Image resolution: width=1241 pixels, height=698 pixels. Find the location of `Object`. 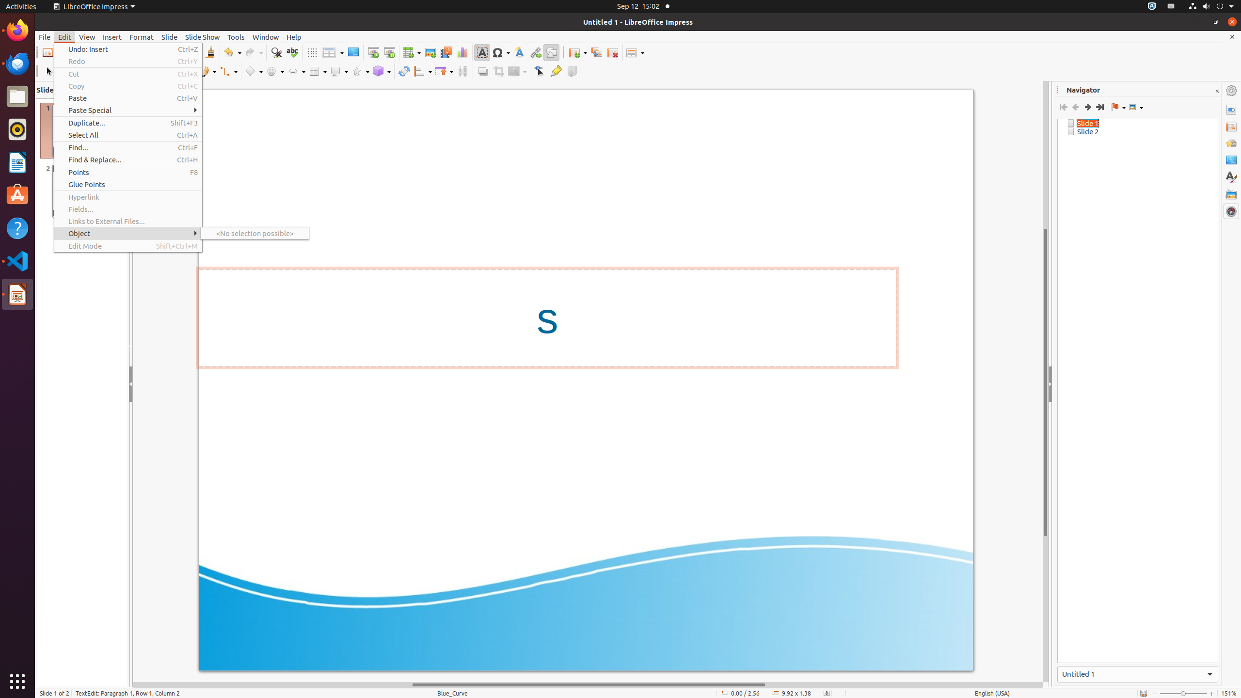

Object is located at coordinates (128, 234).